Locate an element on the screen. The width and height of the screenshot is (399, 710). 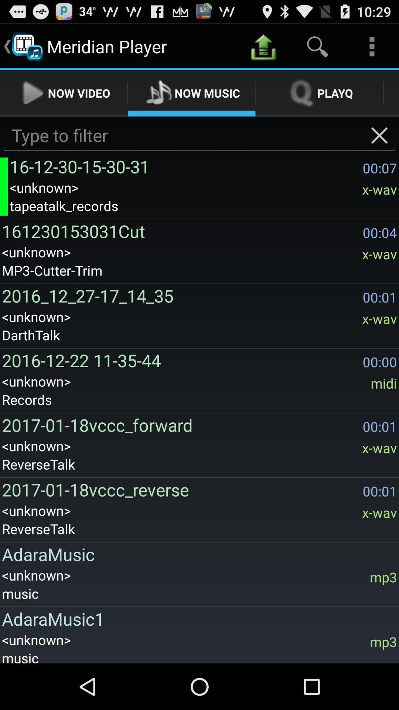
open the darthtalk app is located at coordinates (199, 335).